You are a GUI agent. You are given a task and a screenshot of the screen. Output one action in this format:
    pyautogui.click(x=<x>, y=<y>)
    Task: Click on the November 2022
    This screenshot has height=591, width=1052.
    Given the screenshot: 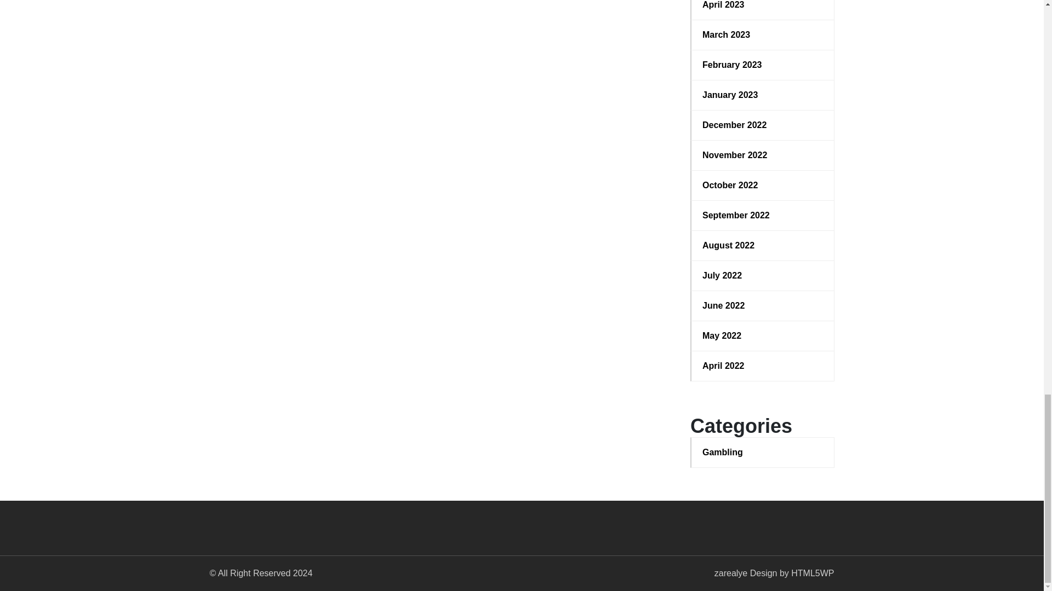 What is the action you would take?
    pyautogui.click(x=763, y=155)
    